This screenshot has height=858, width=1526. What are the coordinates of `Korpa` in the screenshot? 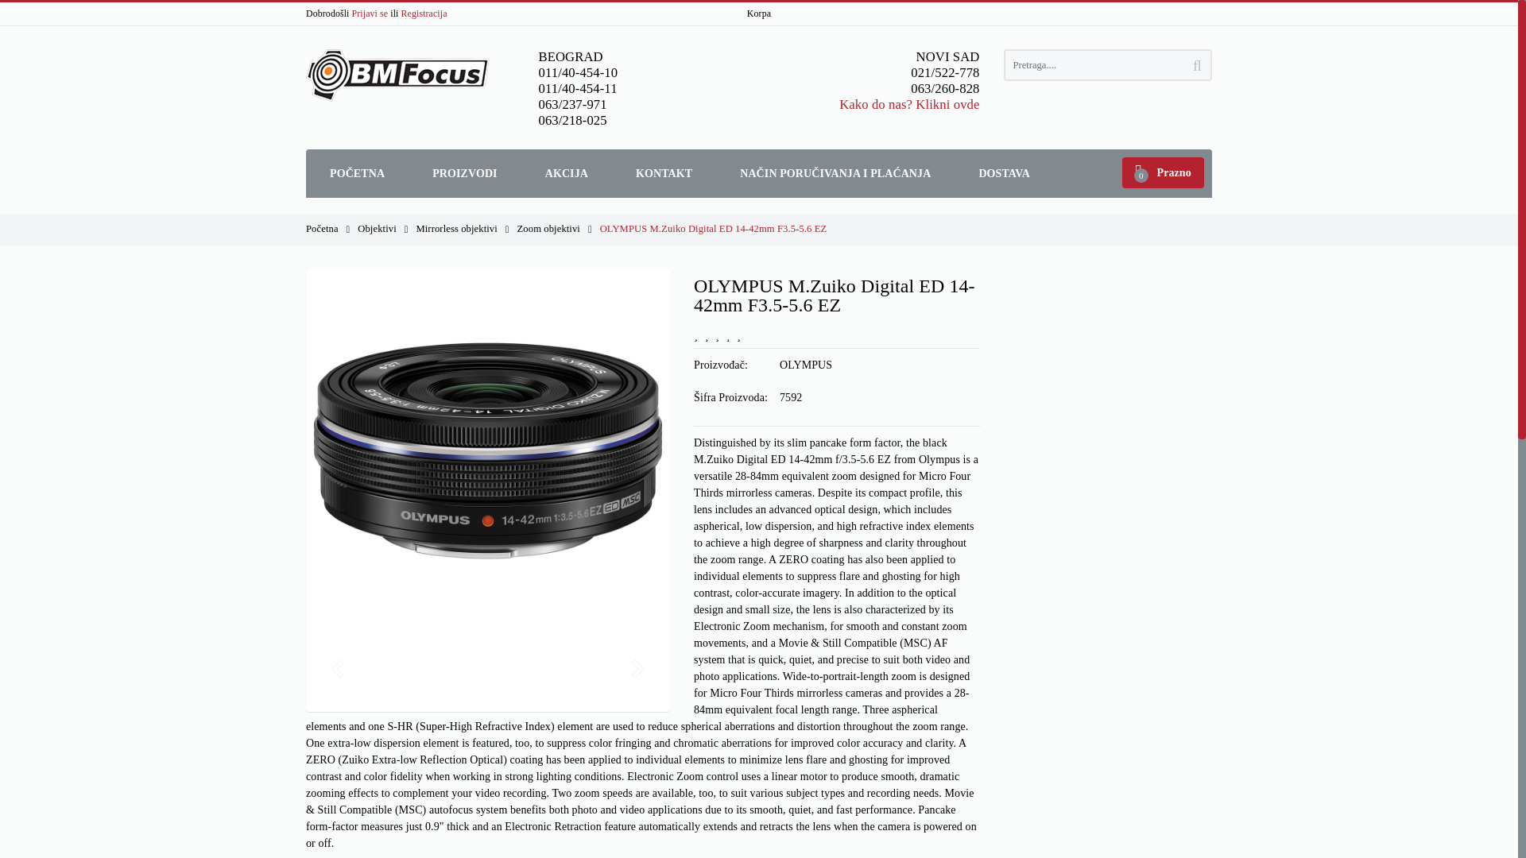 It's located at (758, 13).